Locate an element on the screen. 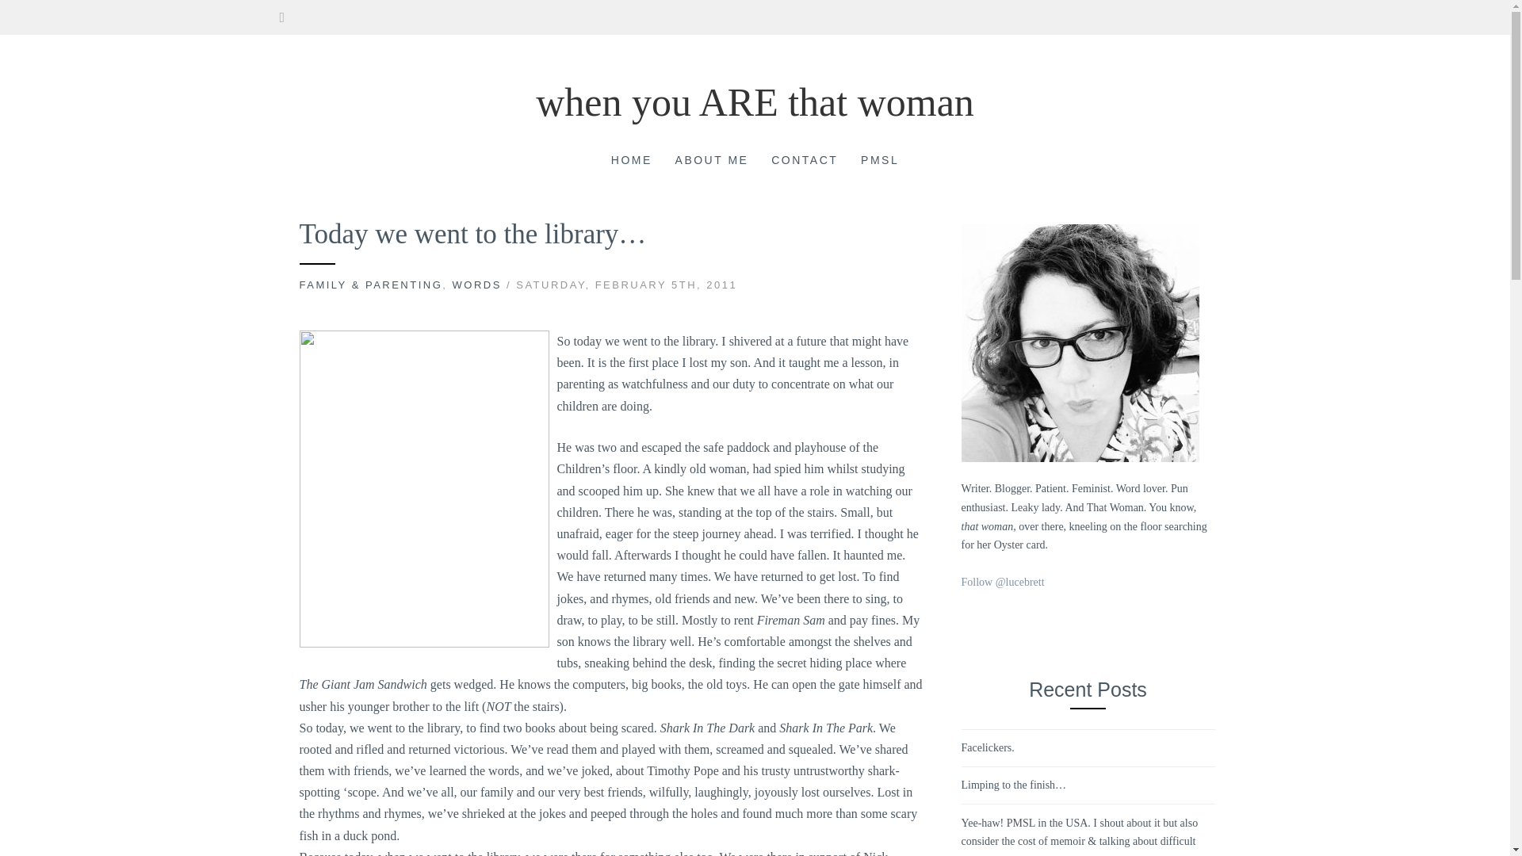 The width and height of the screenshot is (1522, 856). HOME is located at coordinates (632, 162).